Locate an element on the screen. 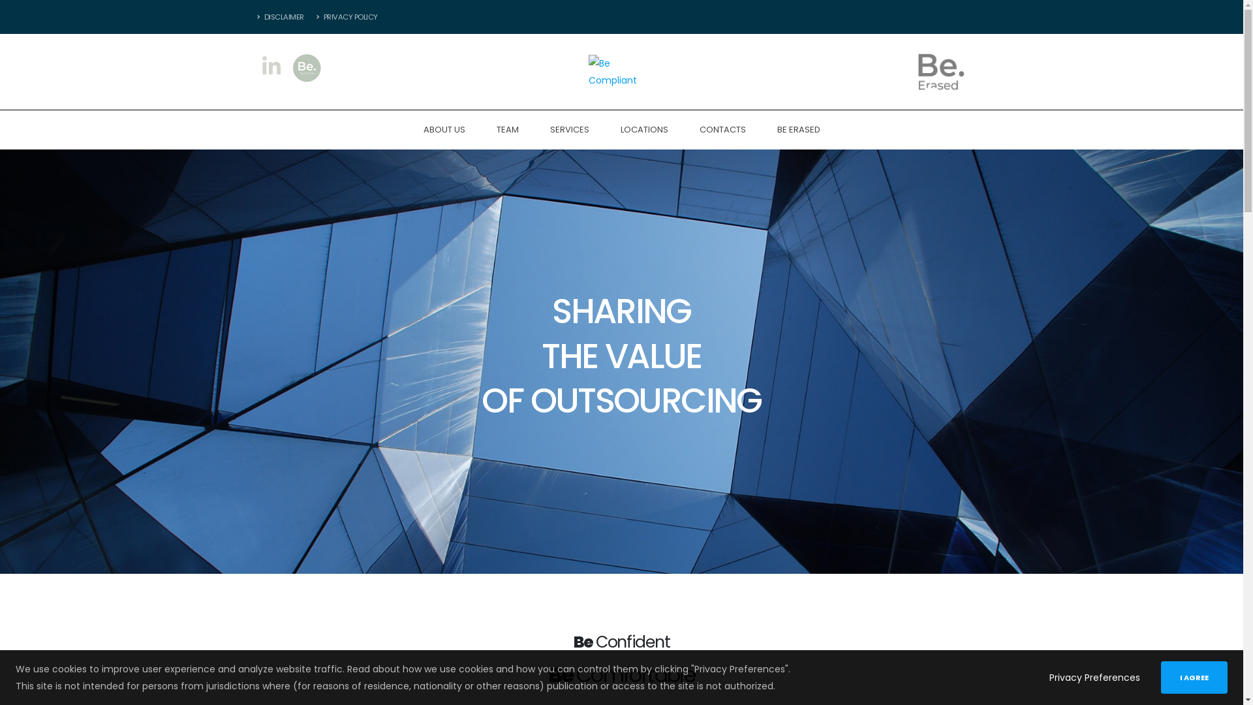 The width and height of the screenshot is (1253, 705). ABOUT US is located at coordinates (444, 130).